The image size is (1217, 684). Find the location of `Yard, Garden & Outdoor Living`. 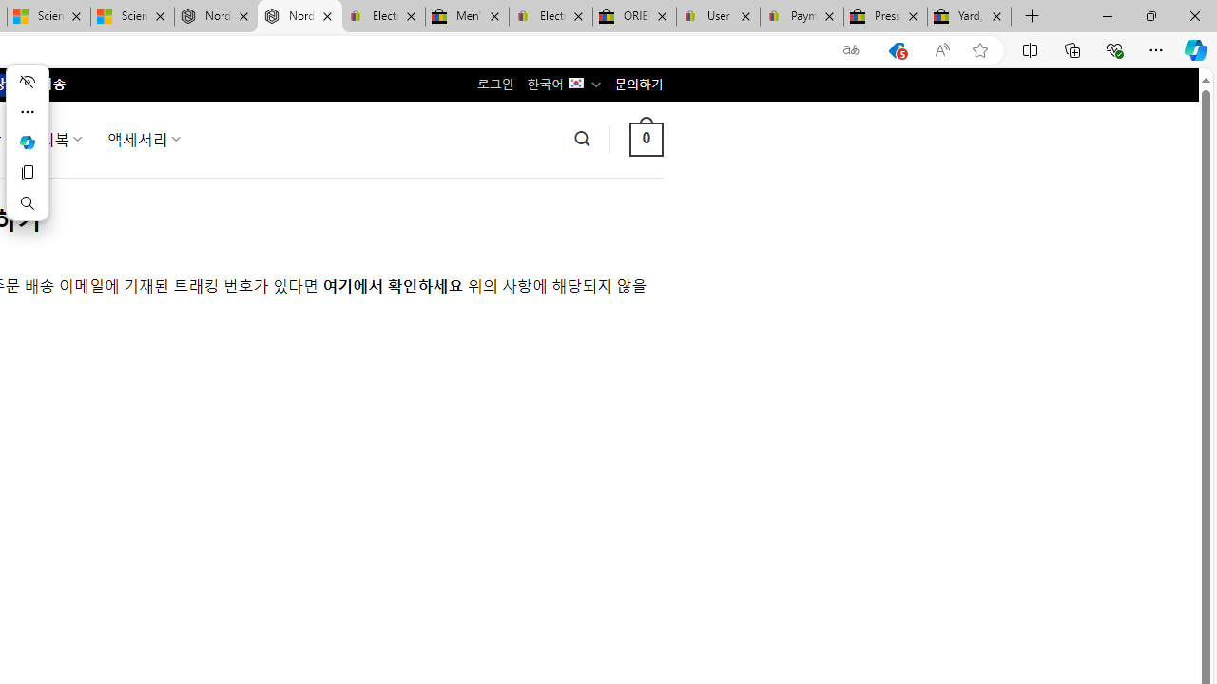

Yard, Garden & Outdoor Living is located at coordinates (969, 17).